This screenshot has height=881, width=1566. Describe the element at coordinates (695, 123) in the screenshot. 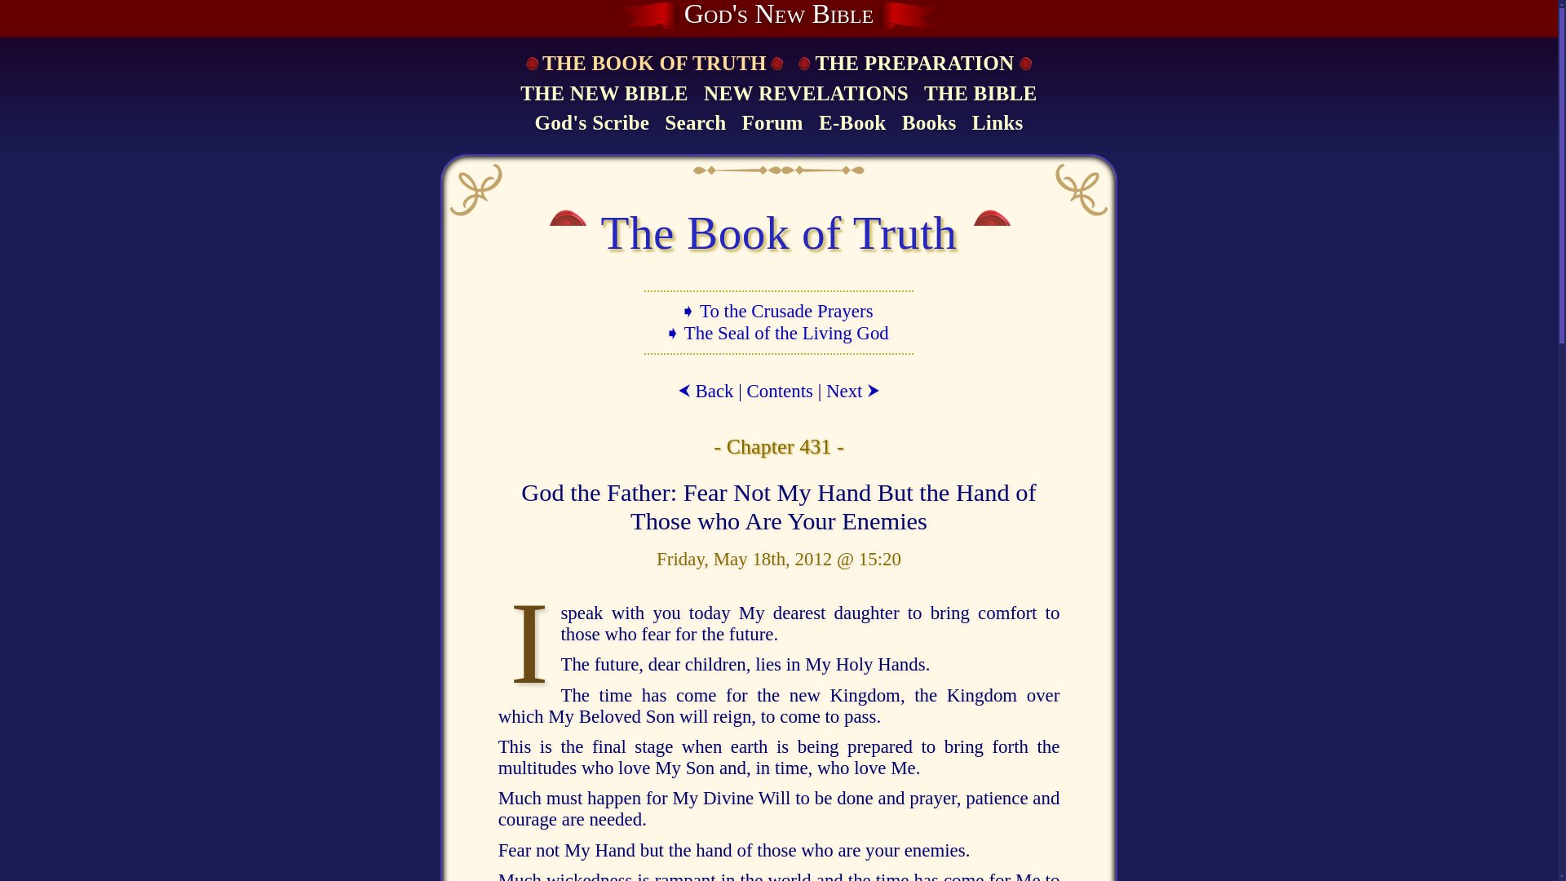

I see `Search` at that location.